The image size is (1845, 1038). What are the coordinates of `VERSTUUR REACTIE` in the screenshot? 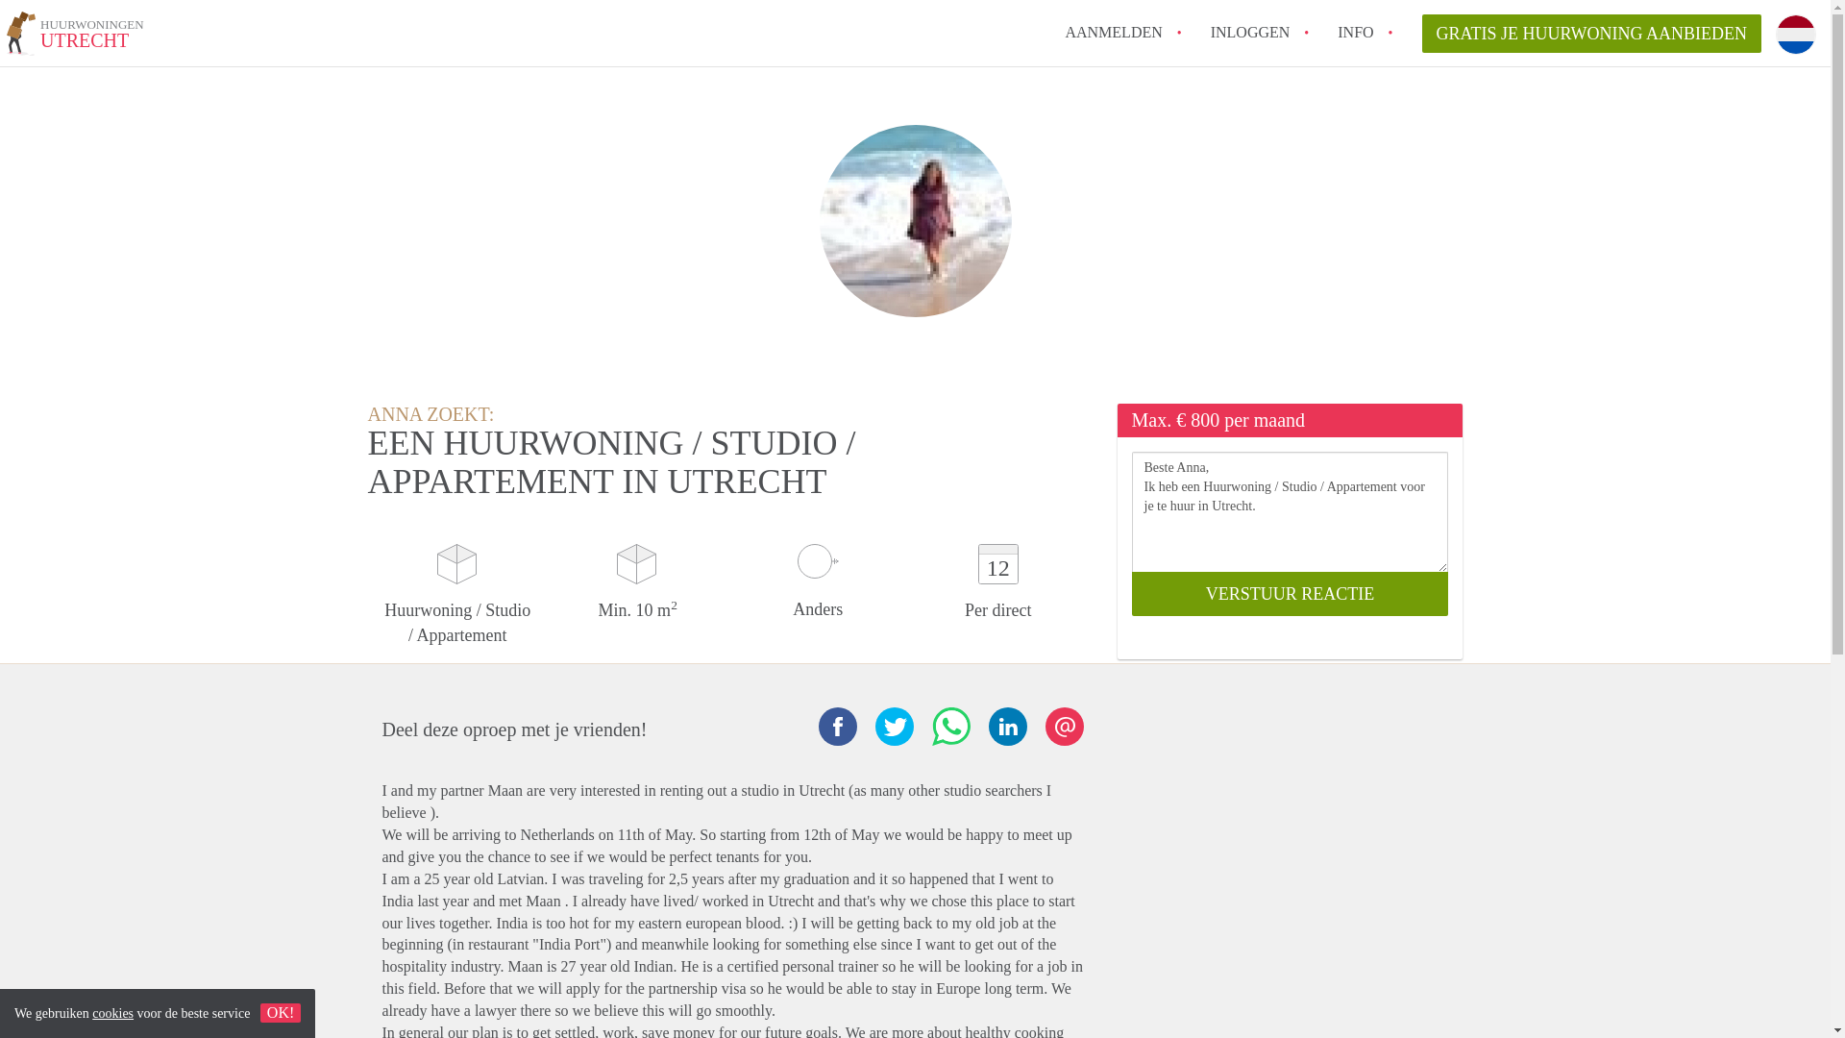 It's located at (1290, 594).